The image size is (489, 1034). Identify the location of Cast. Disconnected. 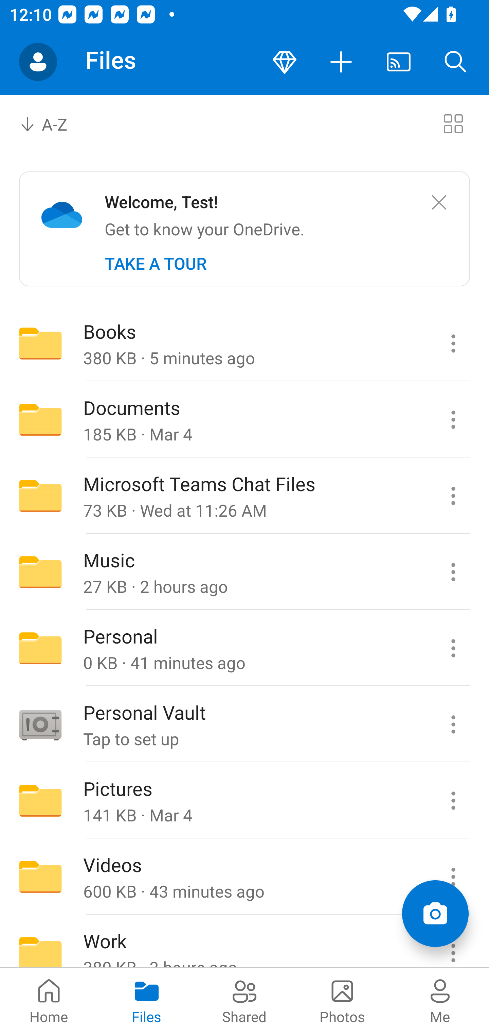
(399, 62).